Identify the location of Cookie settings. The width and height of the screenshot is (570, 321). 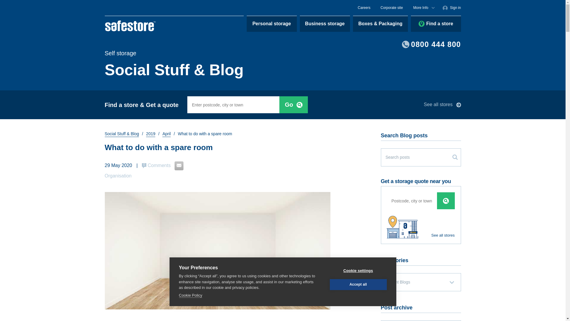
(358, 297).